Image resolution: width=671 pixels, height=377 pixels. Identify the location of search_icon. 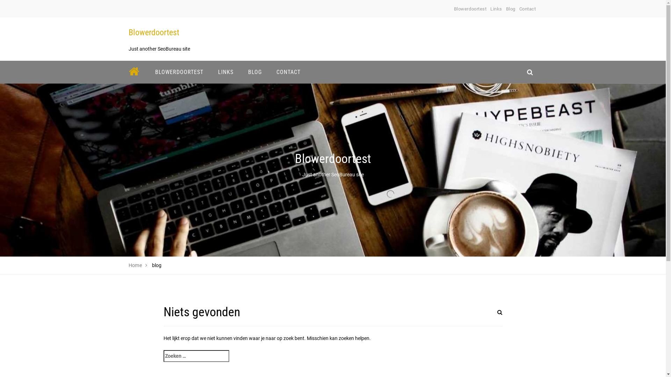
(530, 72).